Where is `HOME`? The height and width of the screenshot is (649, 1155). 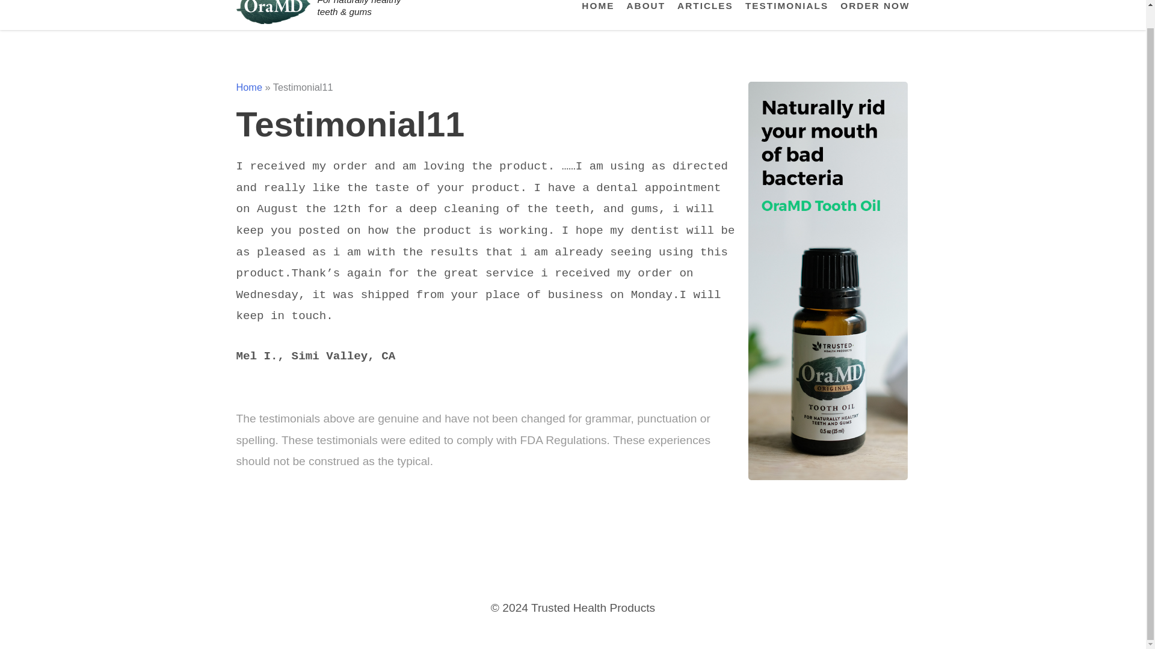 HOME is located at coordinates (598, 7).